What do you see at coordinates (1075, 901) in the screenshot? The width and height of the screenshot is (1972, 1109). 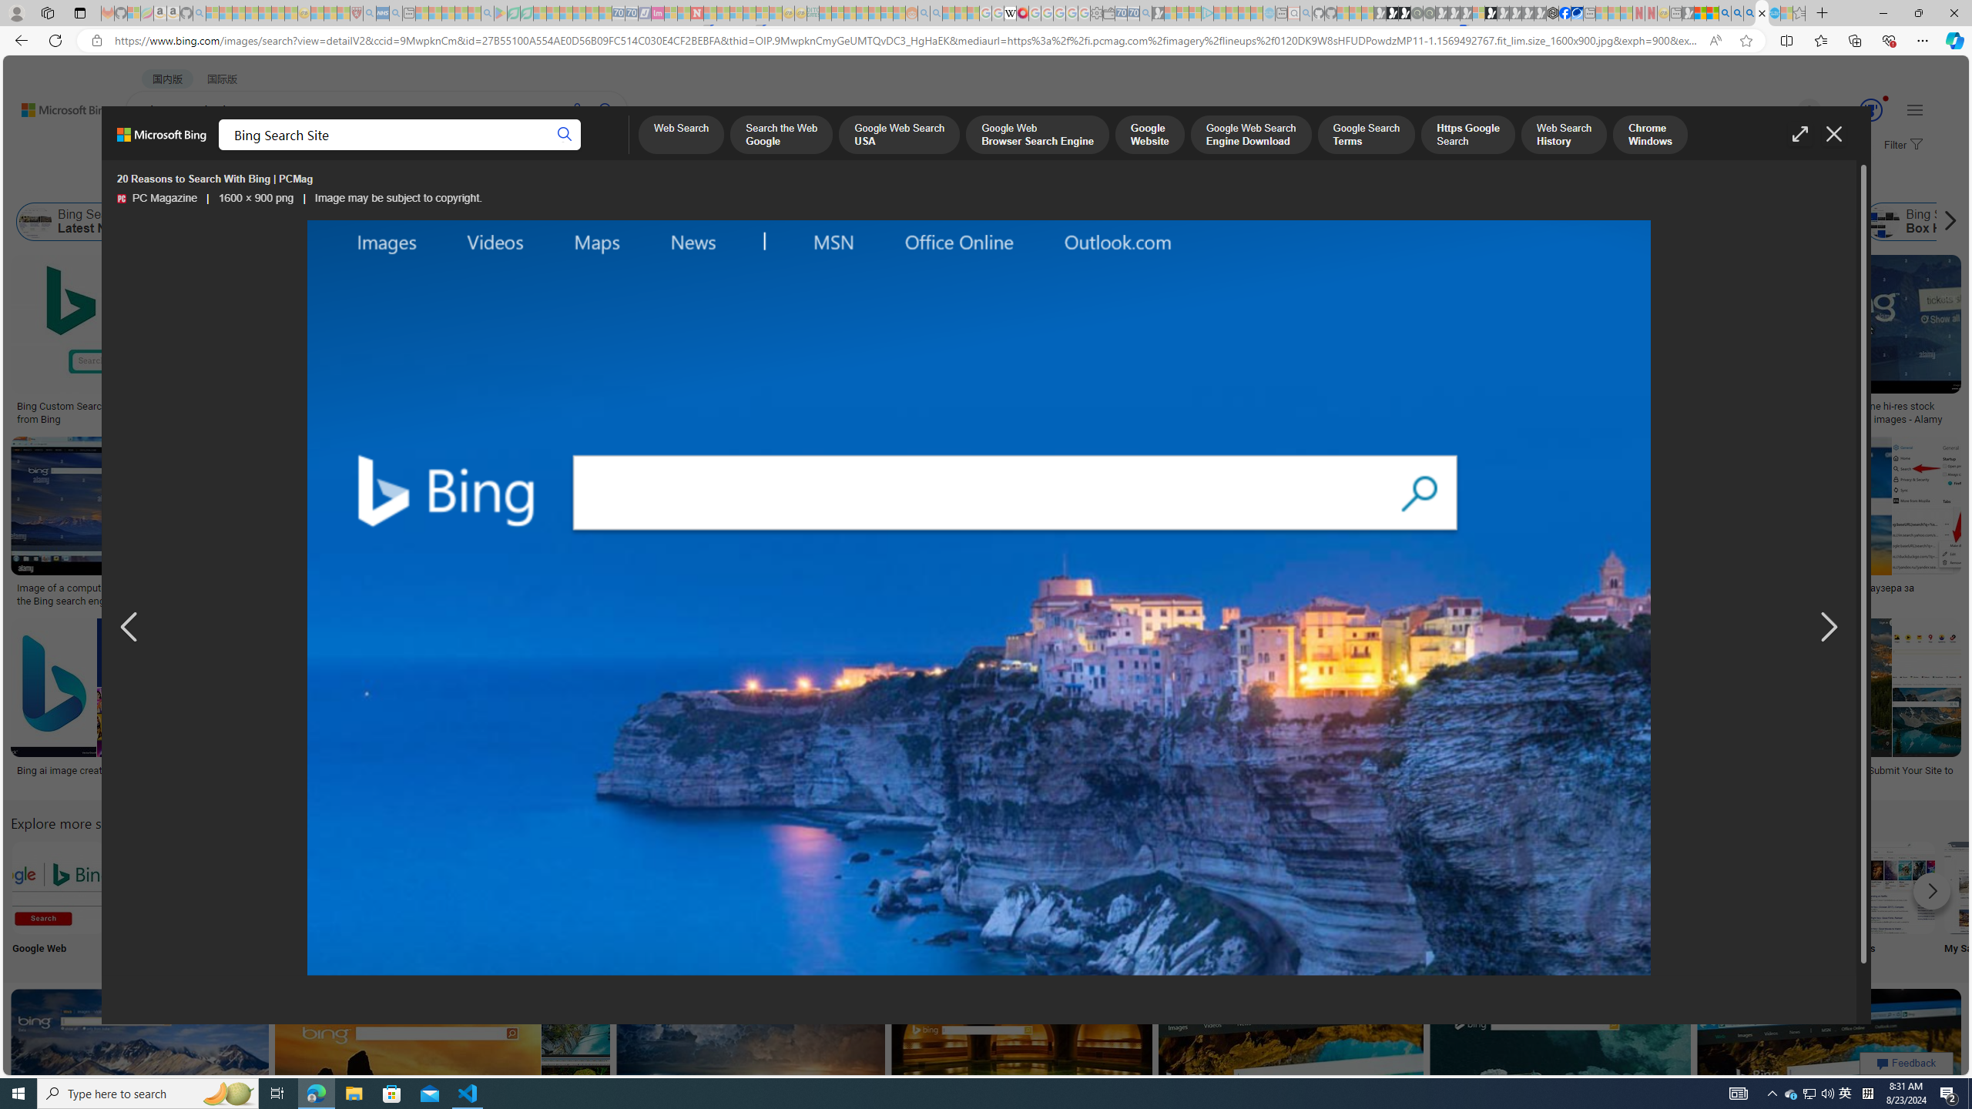 I see `Random` at bounding box center [1075, 901].